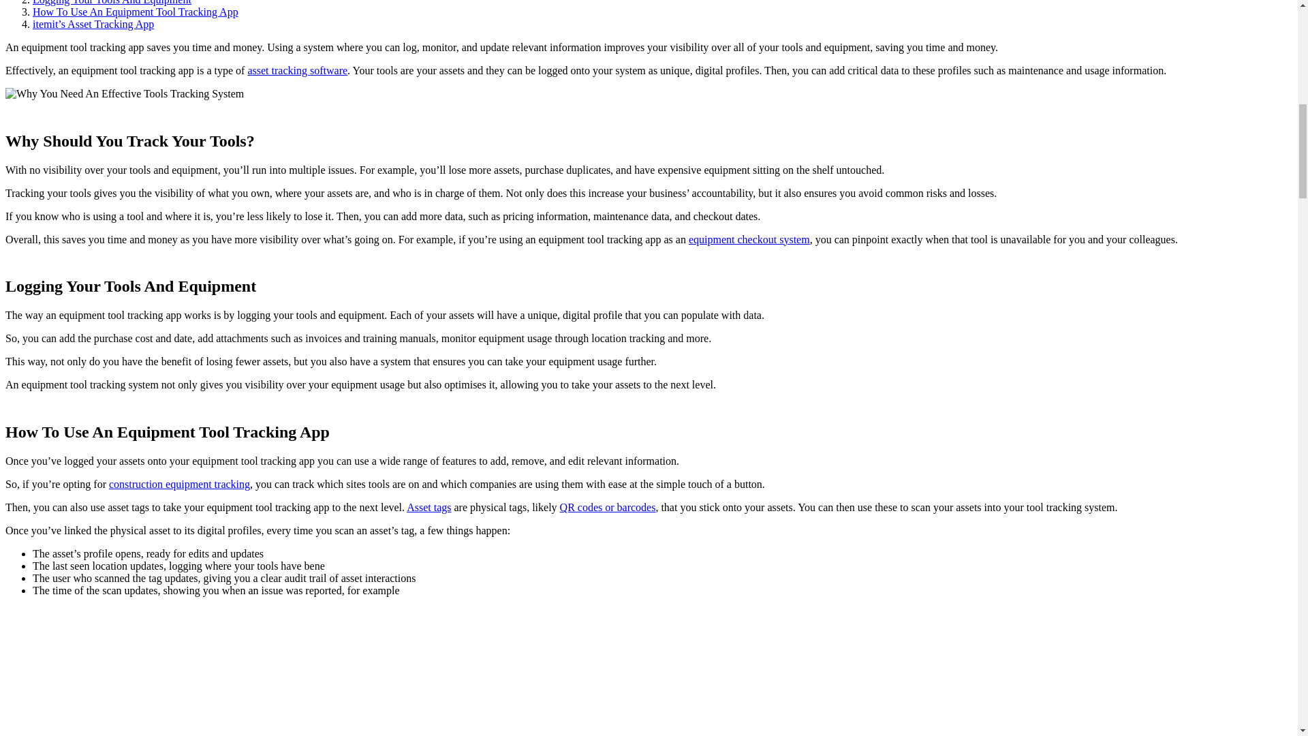  Describe the element at coordinates (135, 11) in the screenshot. I see `How To Use An Equipment Tool Tracking App` at that location.